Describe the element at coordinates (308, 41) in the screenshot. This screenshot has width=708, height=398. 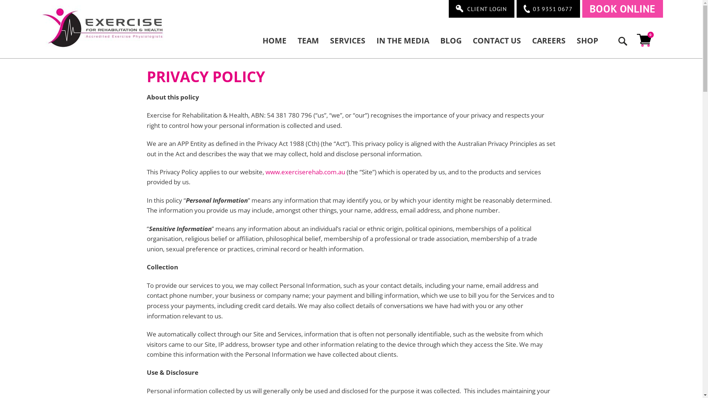
I see `TEAM` at that location.